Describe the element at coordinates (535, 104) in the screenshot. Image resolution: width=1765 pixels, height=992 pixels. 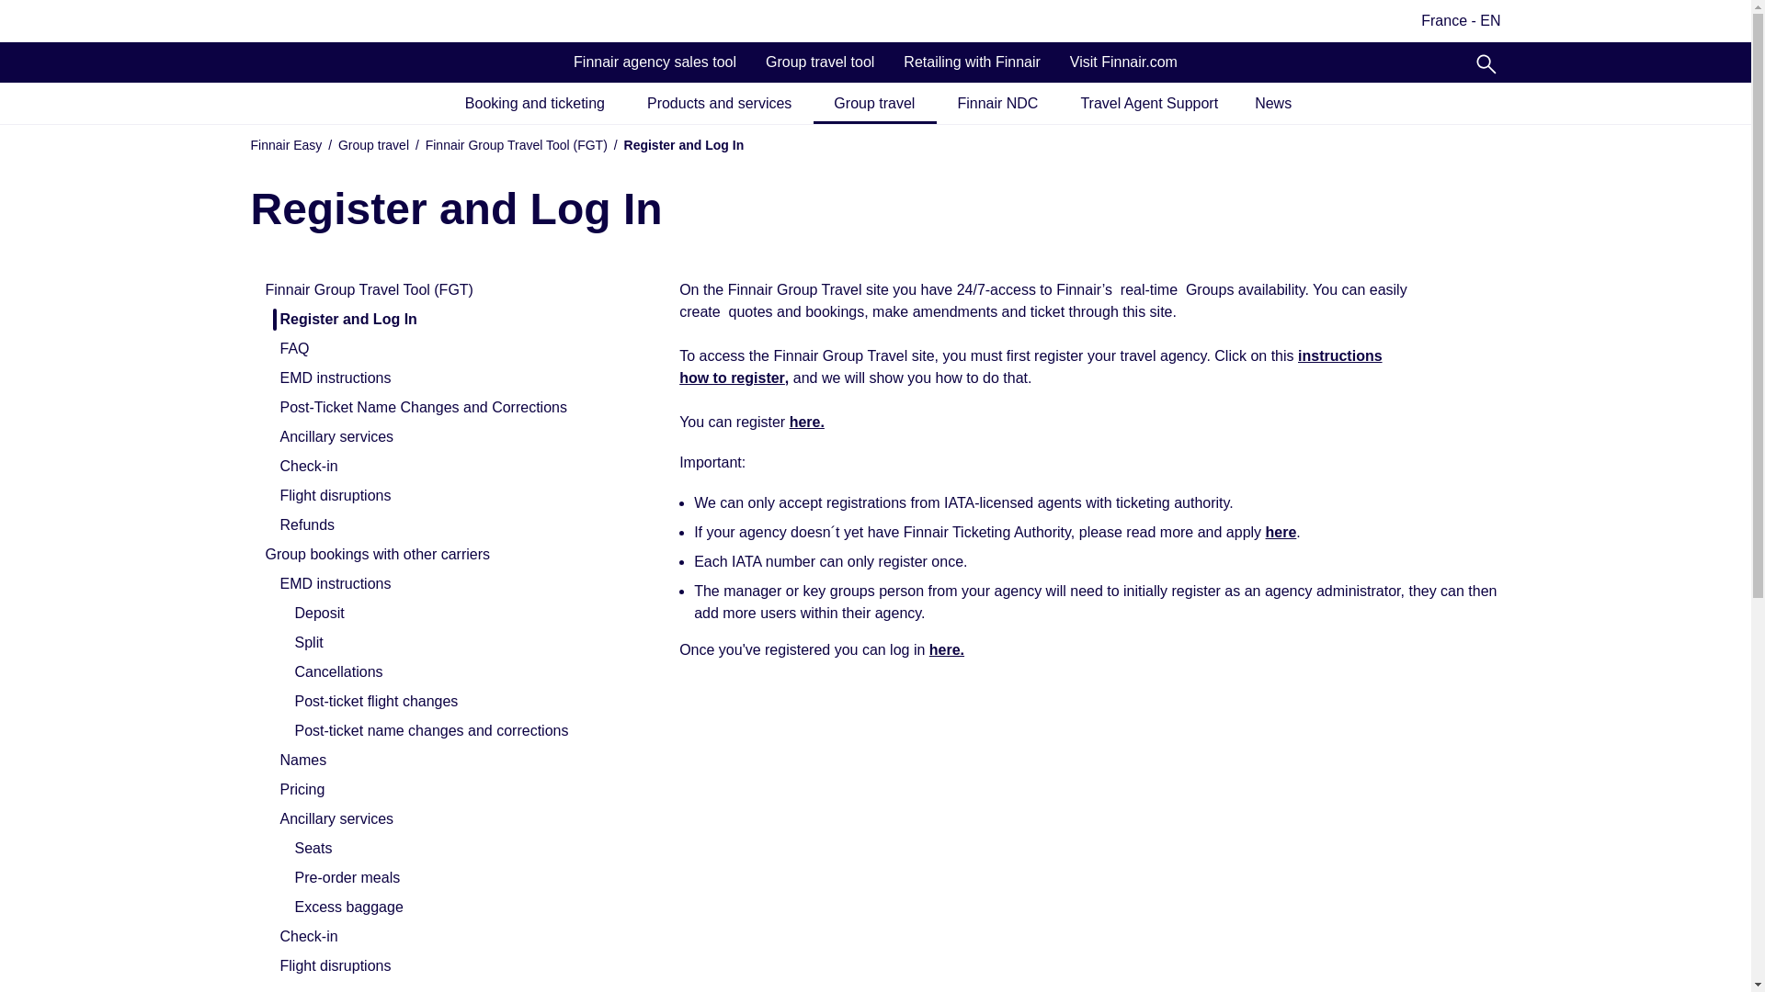
I see `Booking and ticketing` at that location.